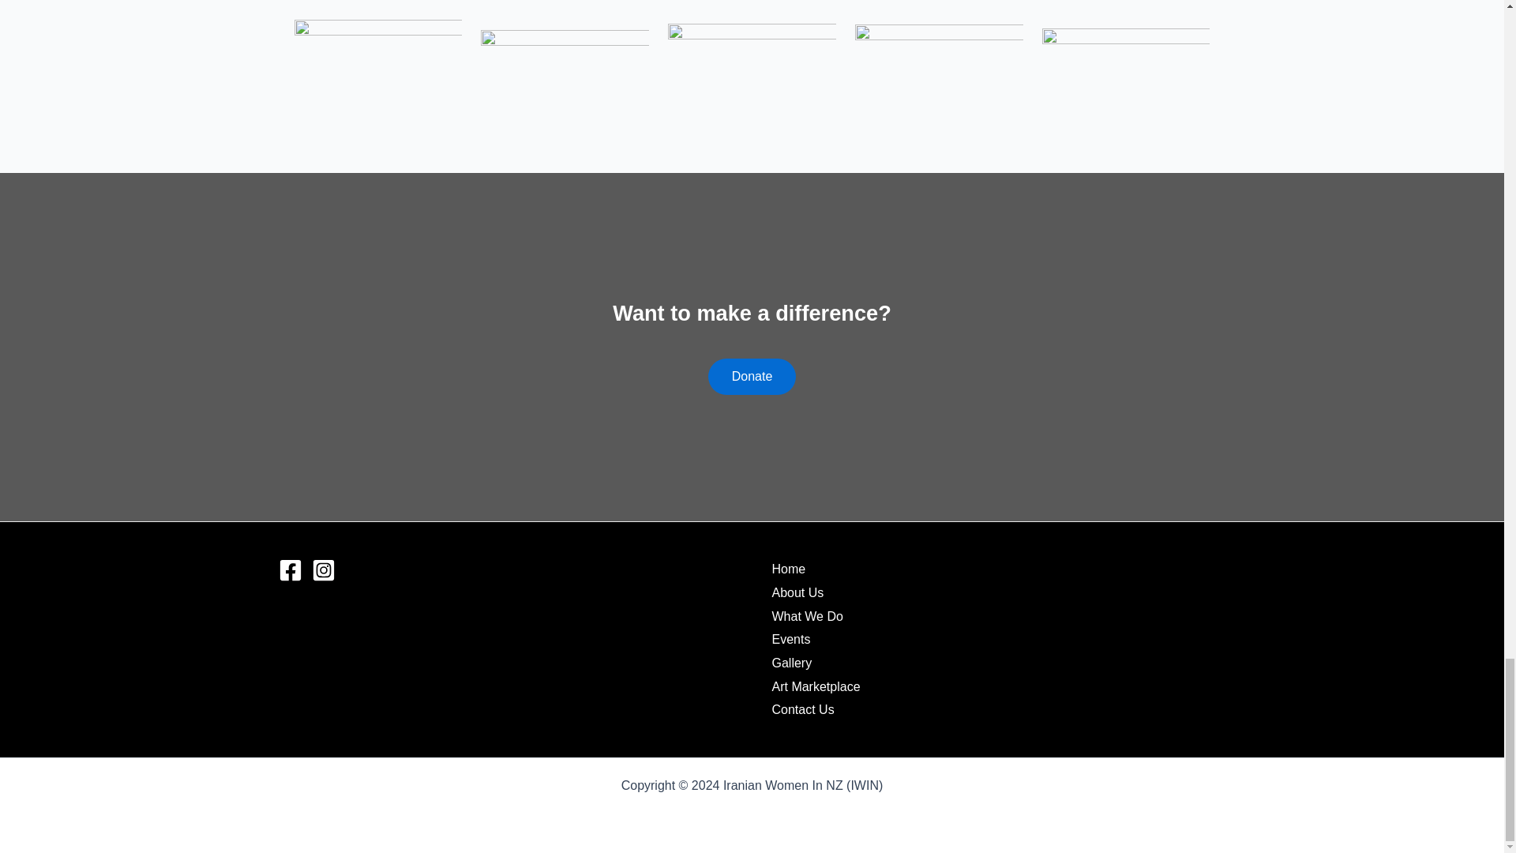 The width and height of the screenshot is (1516, 853). I want to click on About Us, so click(797, 592).